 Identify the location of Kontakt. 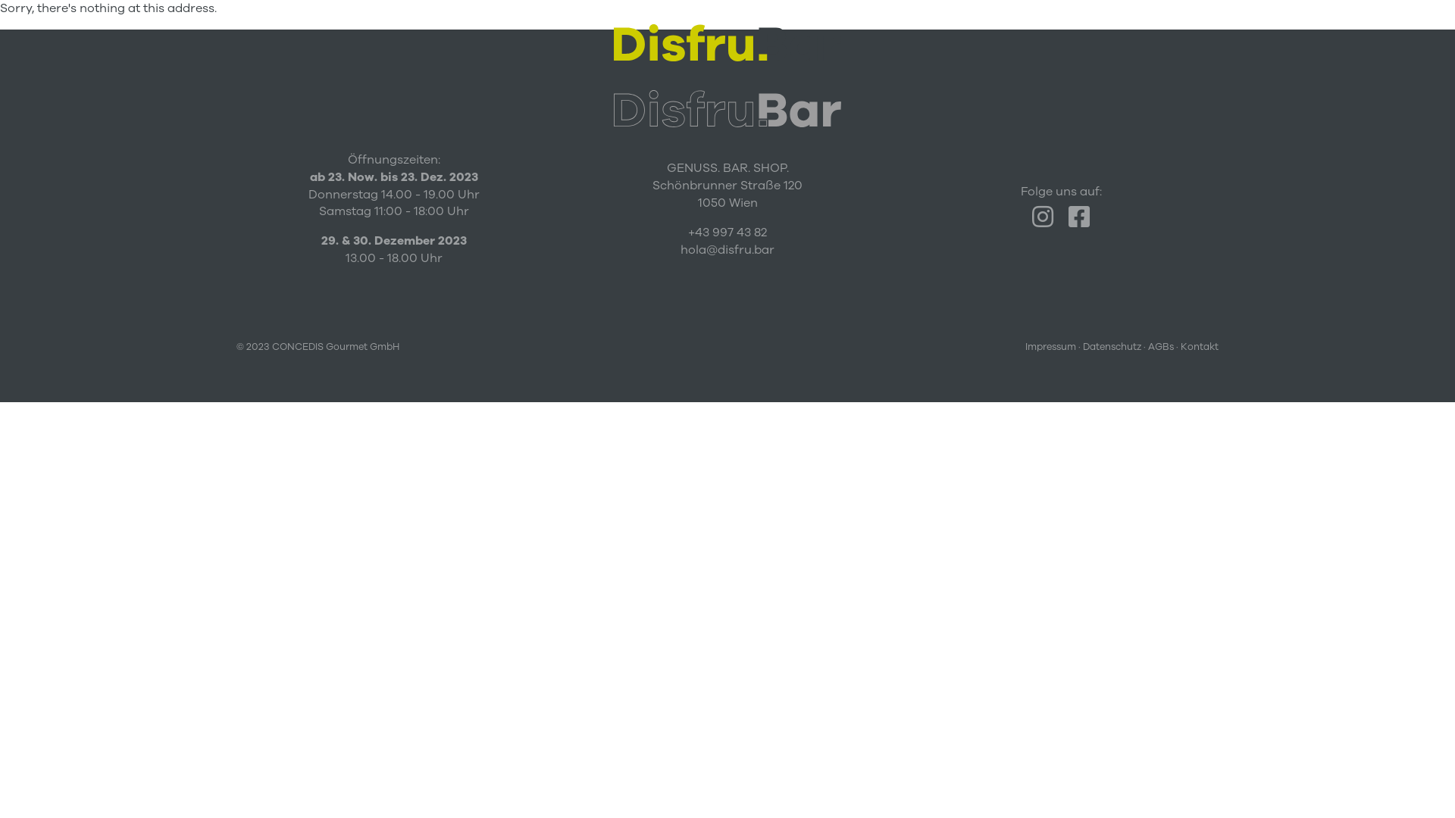
(1200, 347).